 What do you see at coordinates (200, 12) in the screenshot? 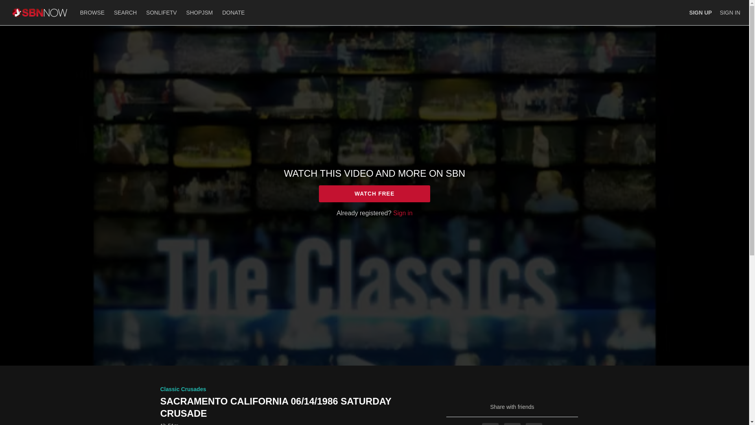
I see `SHOPJSM` at bounding box center [200, 12].